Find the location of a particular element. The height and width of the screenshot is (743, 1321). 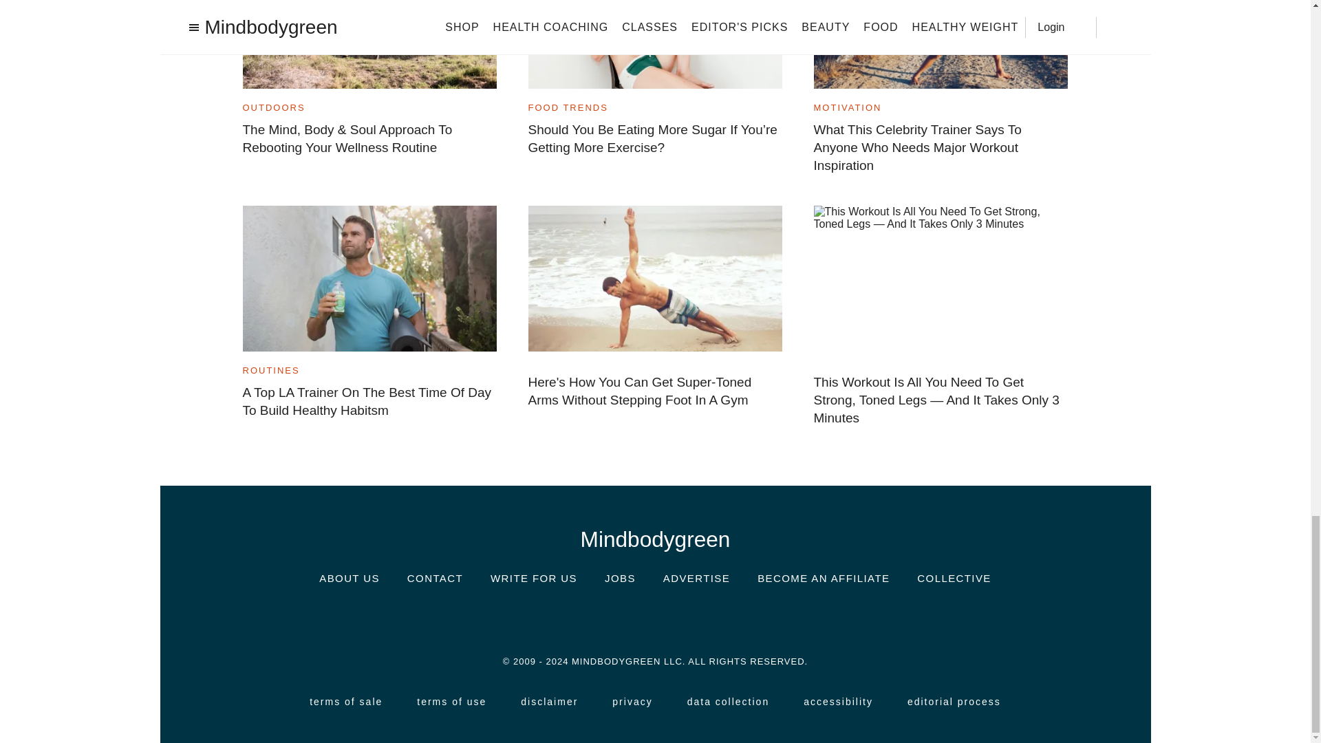

Instagram is located at coordinates (572, 618).